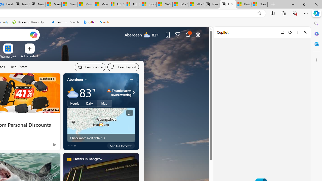  I want to click on Personalize your feed", so click(90, 67).